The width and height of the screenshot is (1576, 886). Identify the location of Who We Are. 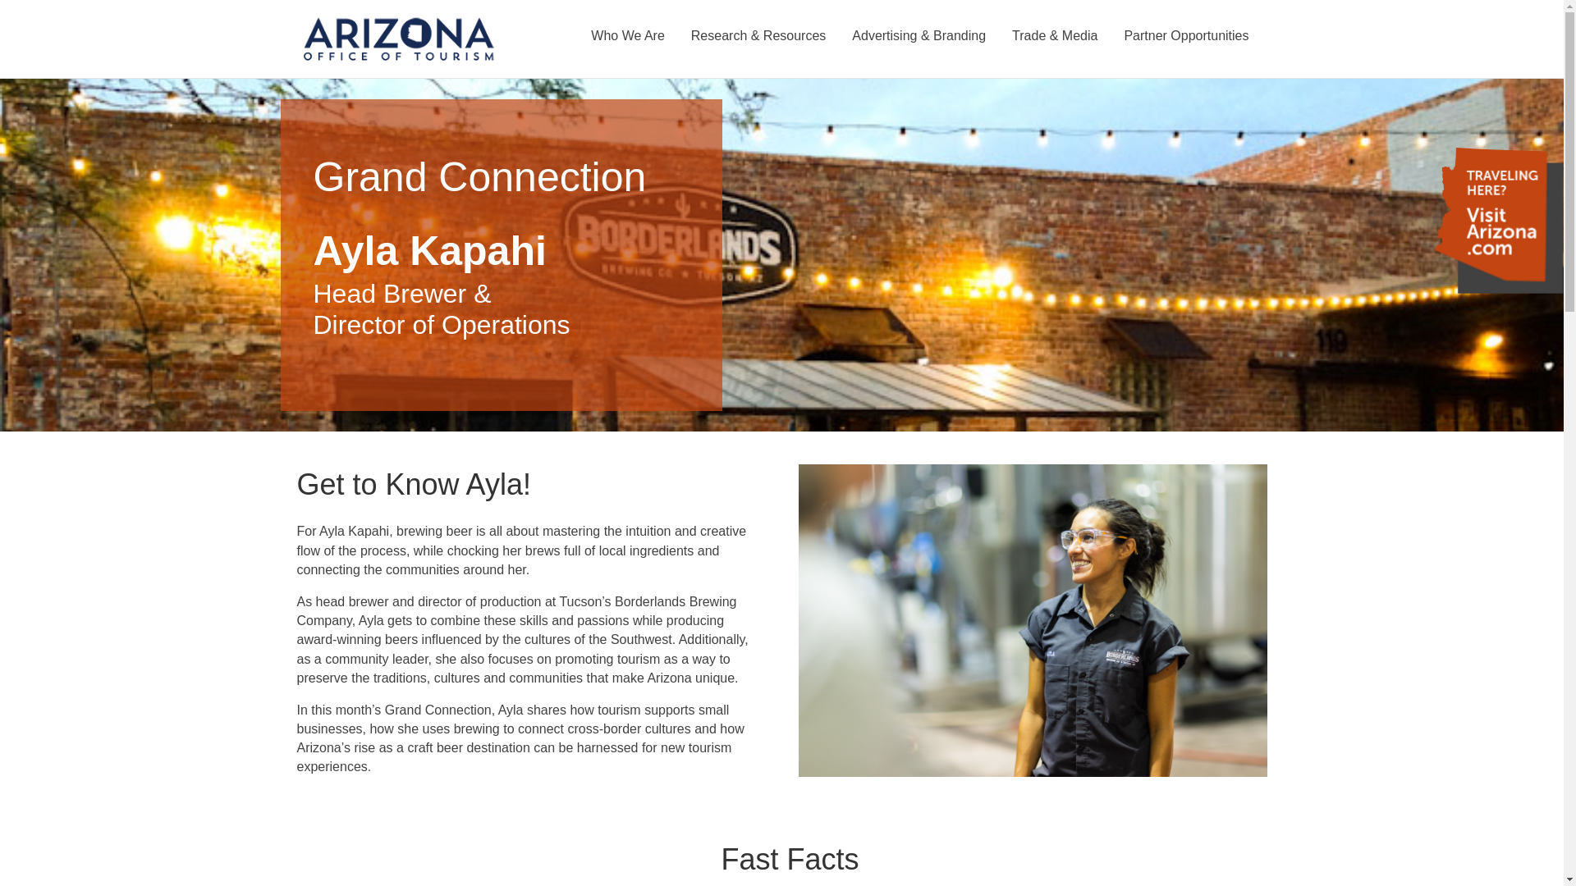
(627, 36).